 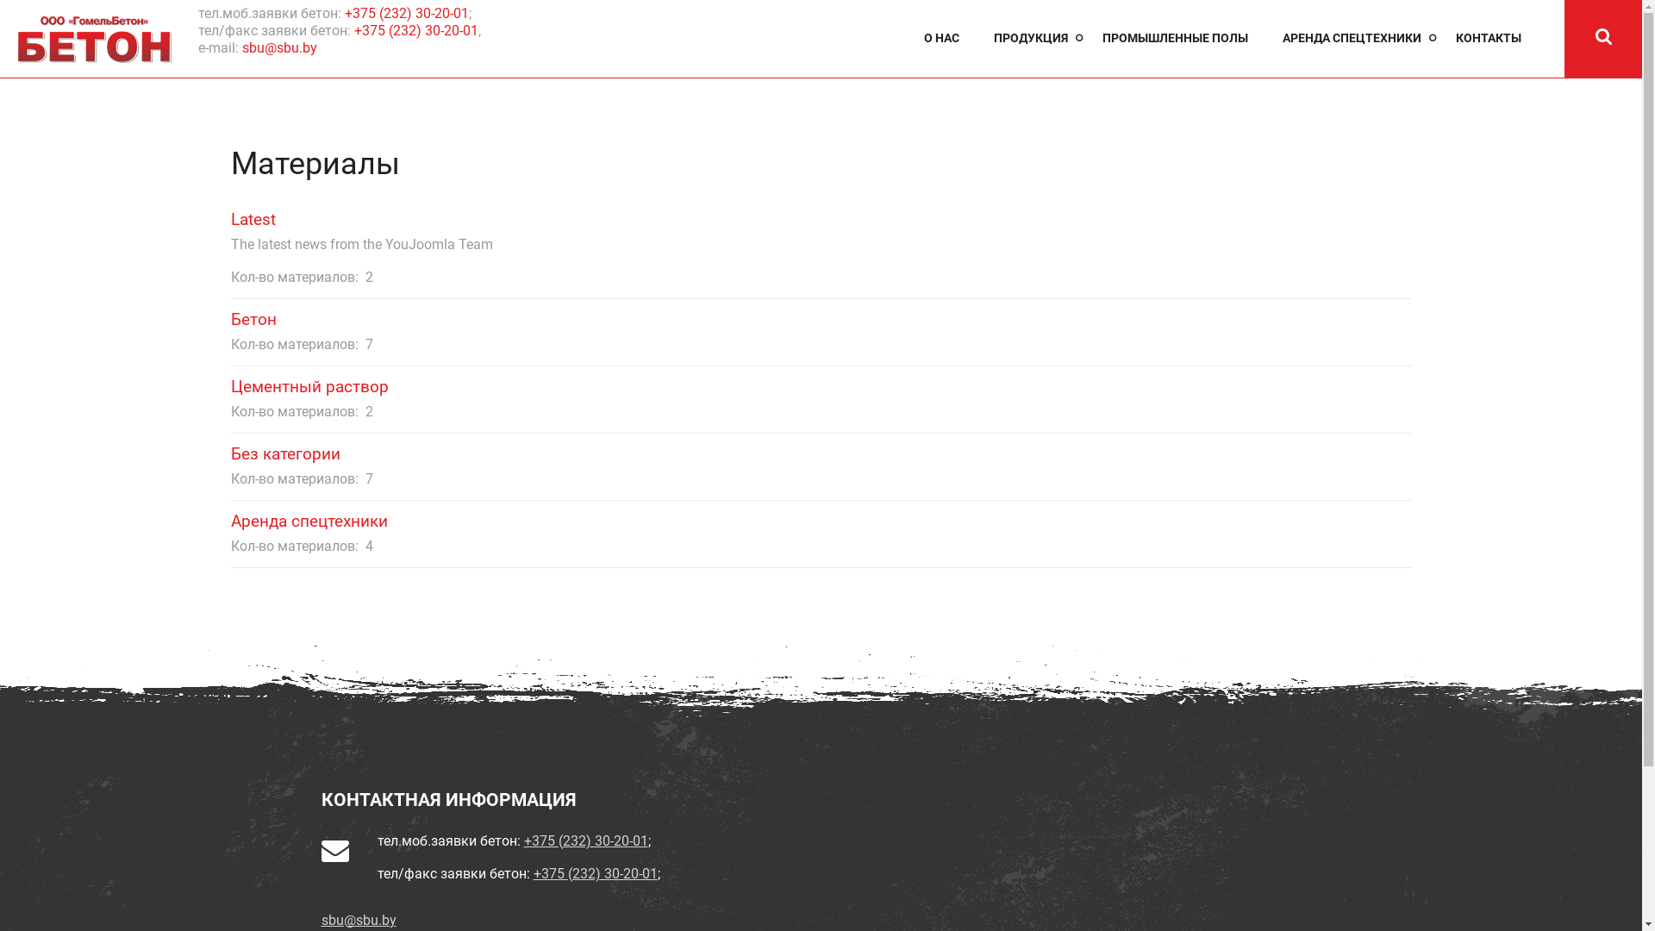 I want to click on +375 (232) 30-20-01, so click(x=595, y=874).